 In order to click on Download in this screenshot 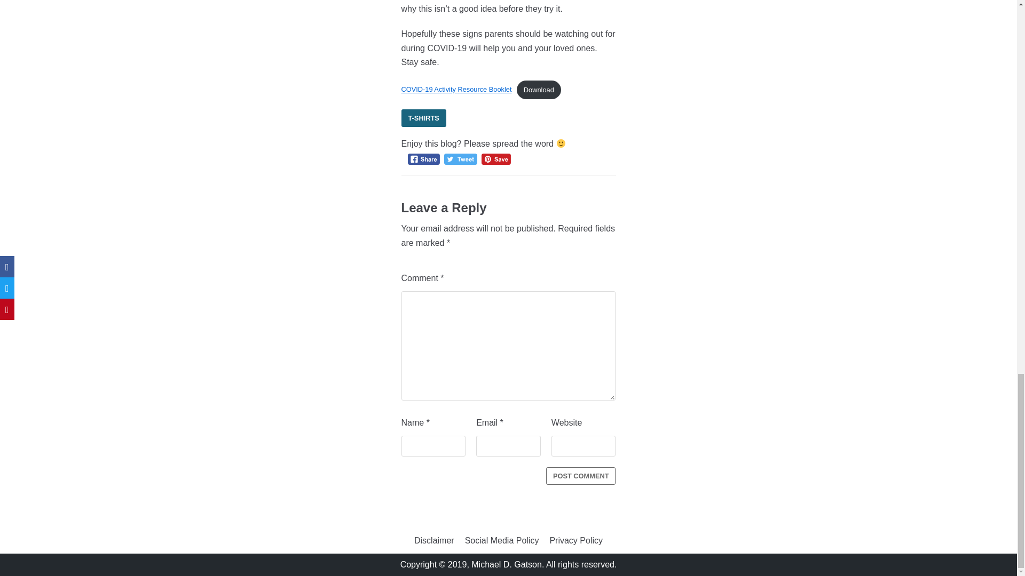, I will do `click(538, 90)`.